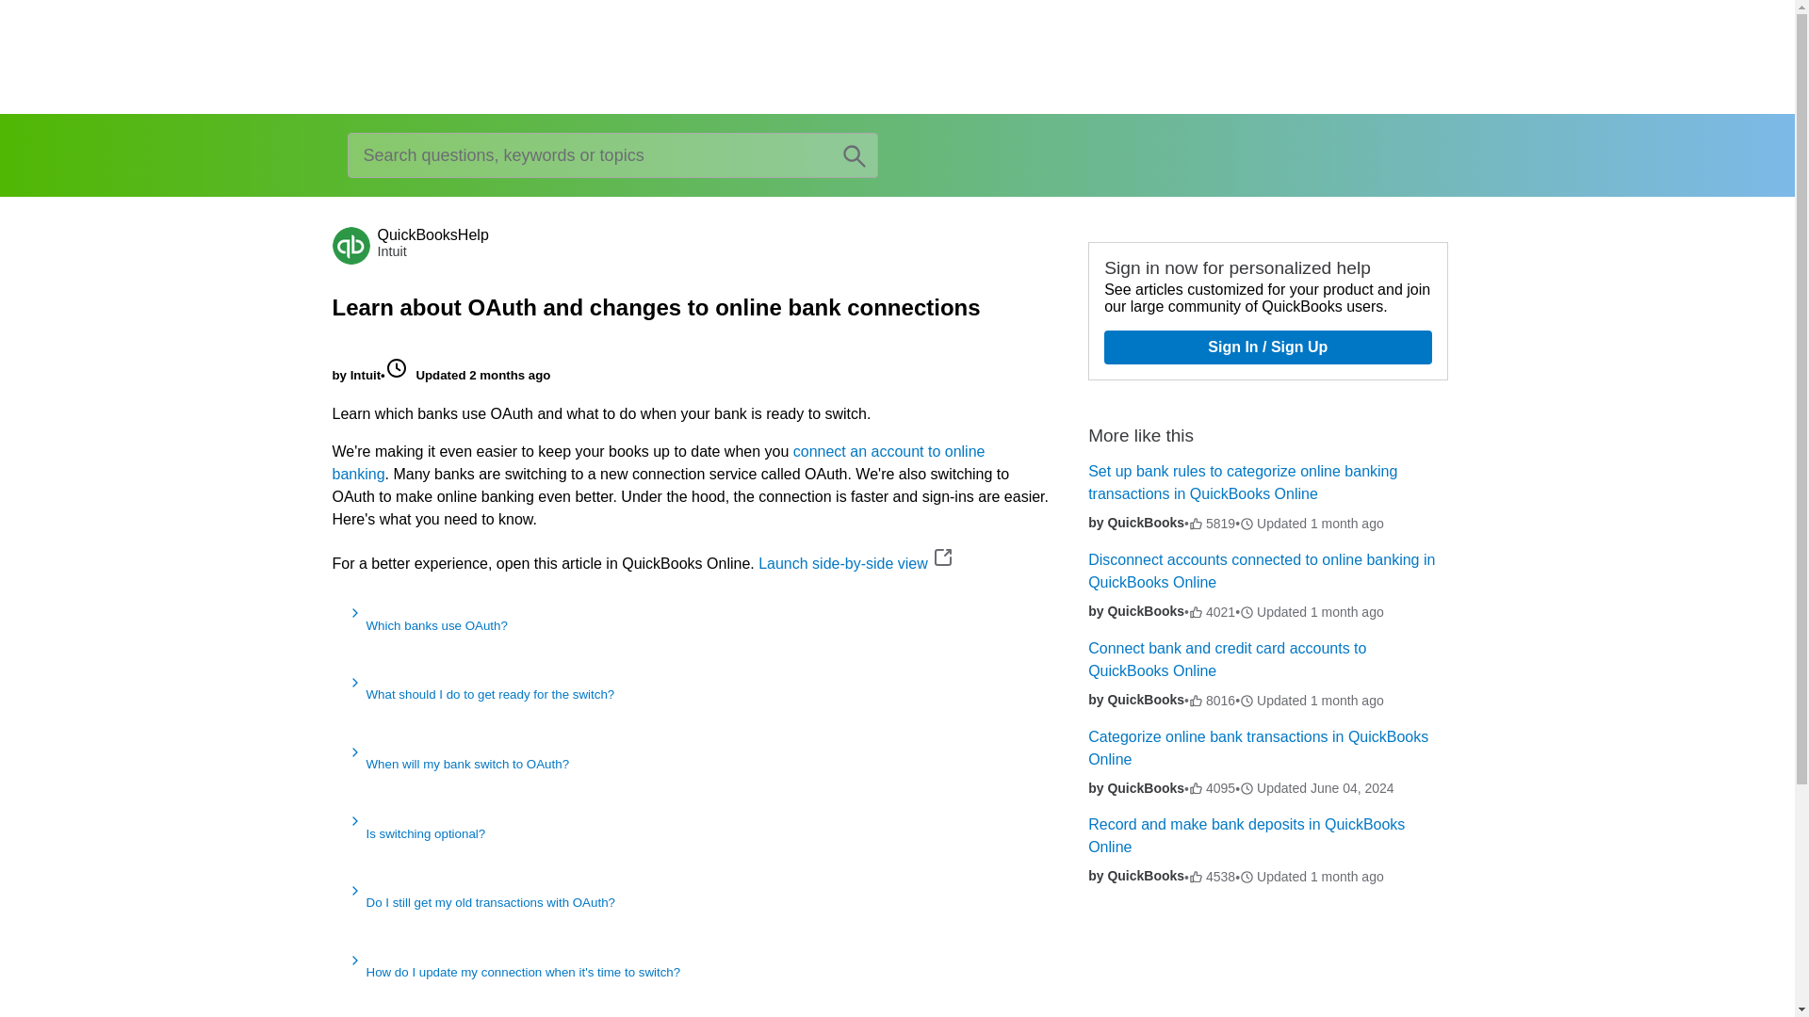 The height and width of the screenshot is (1017, 1809). I want to click on What should I do to get ready for the switch?, so click(691, 695).